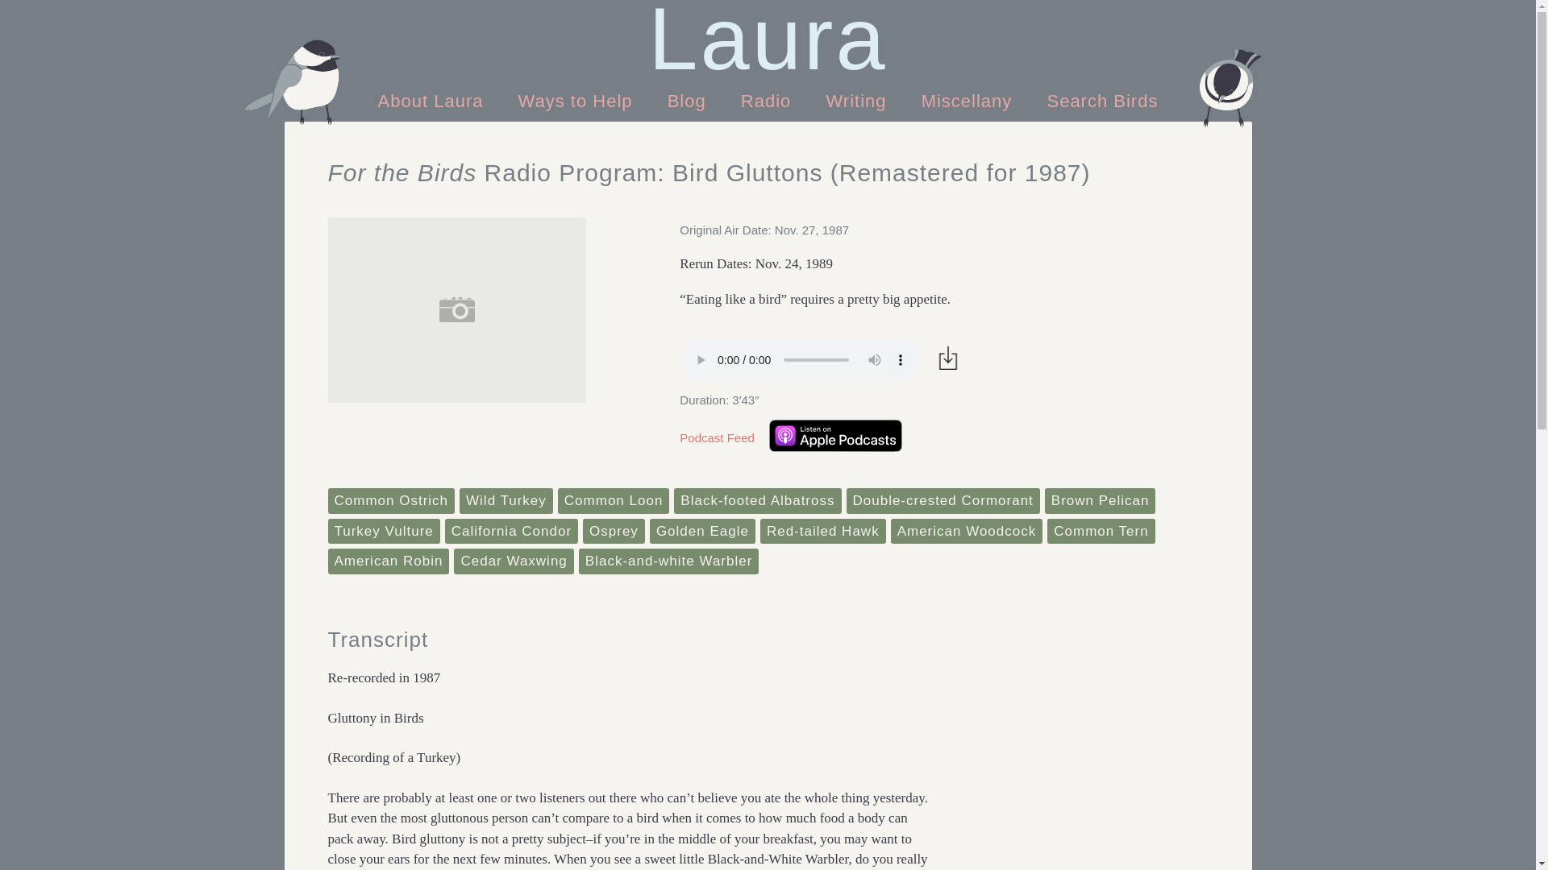  I want to click on American Woodcock, so click(967, 532).